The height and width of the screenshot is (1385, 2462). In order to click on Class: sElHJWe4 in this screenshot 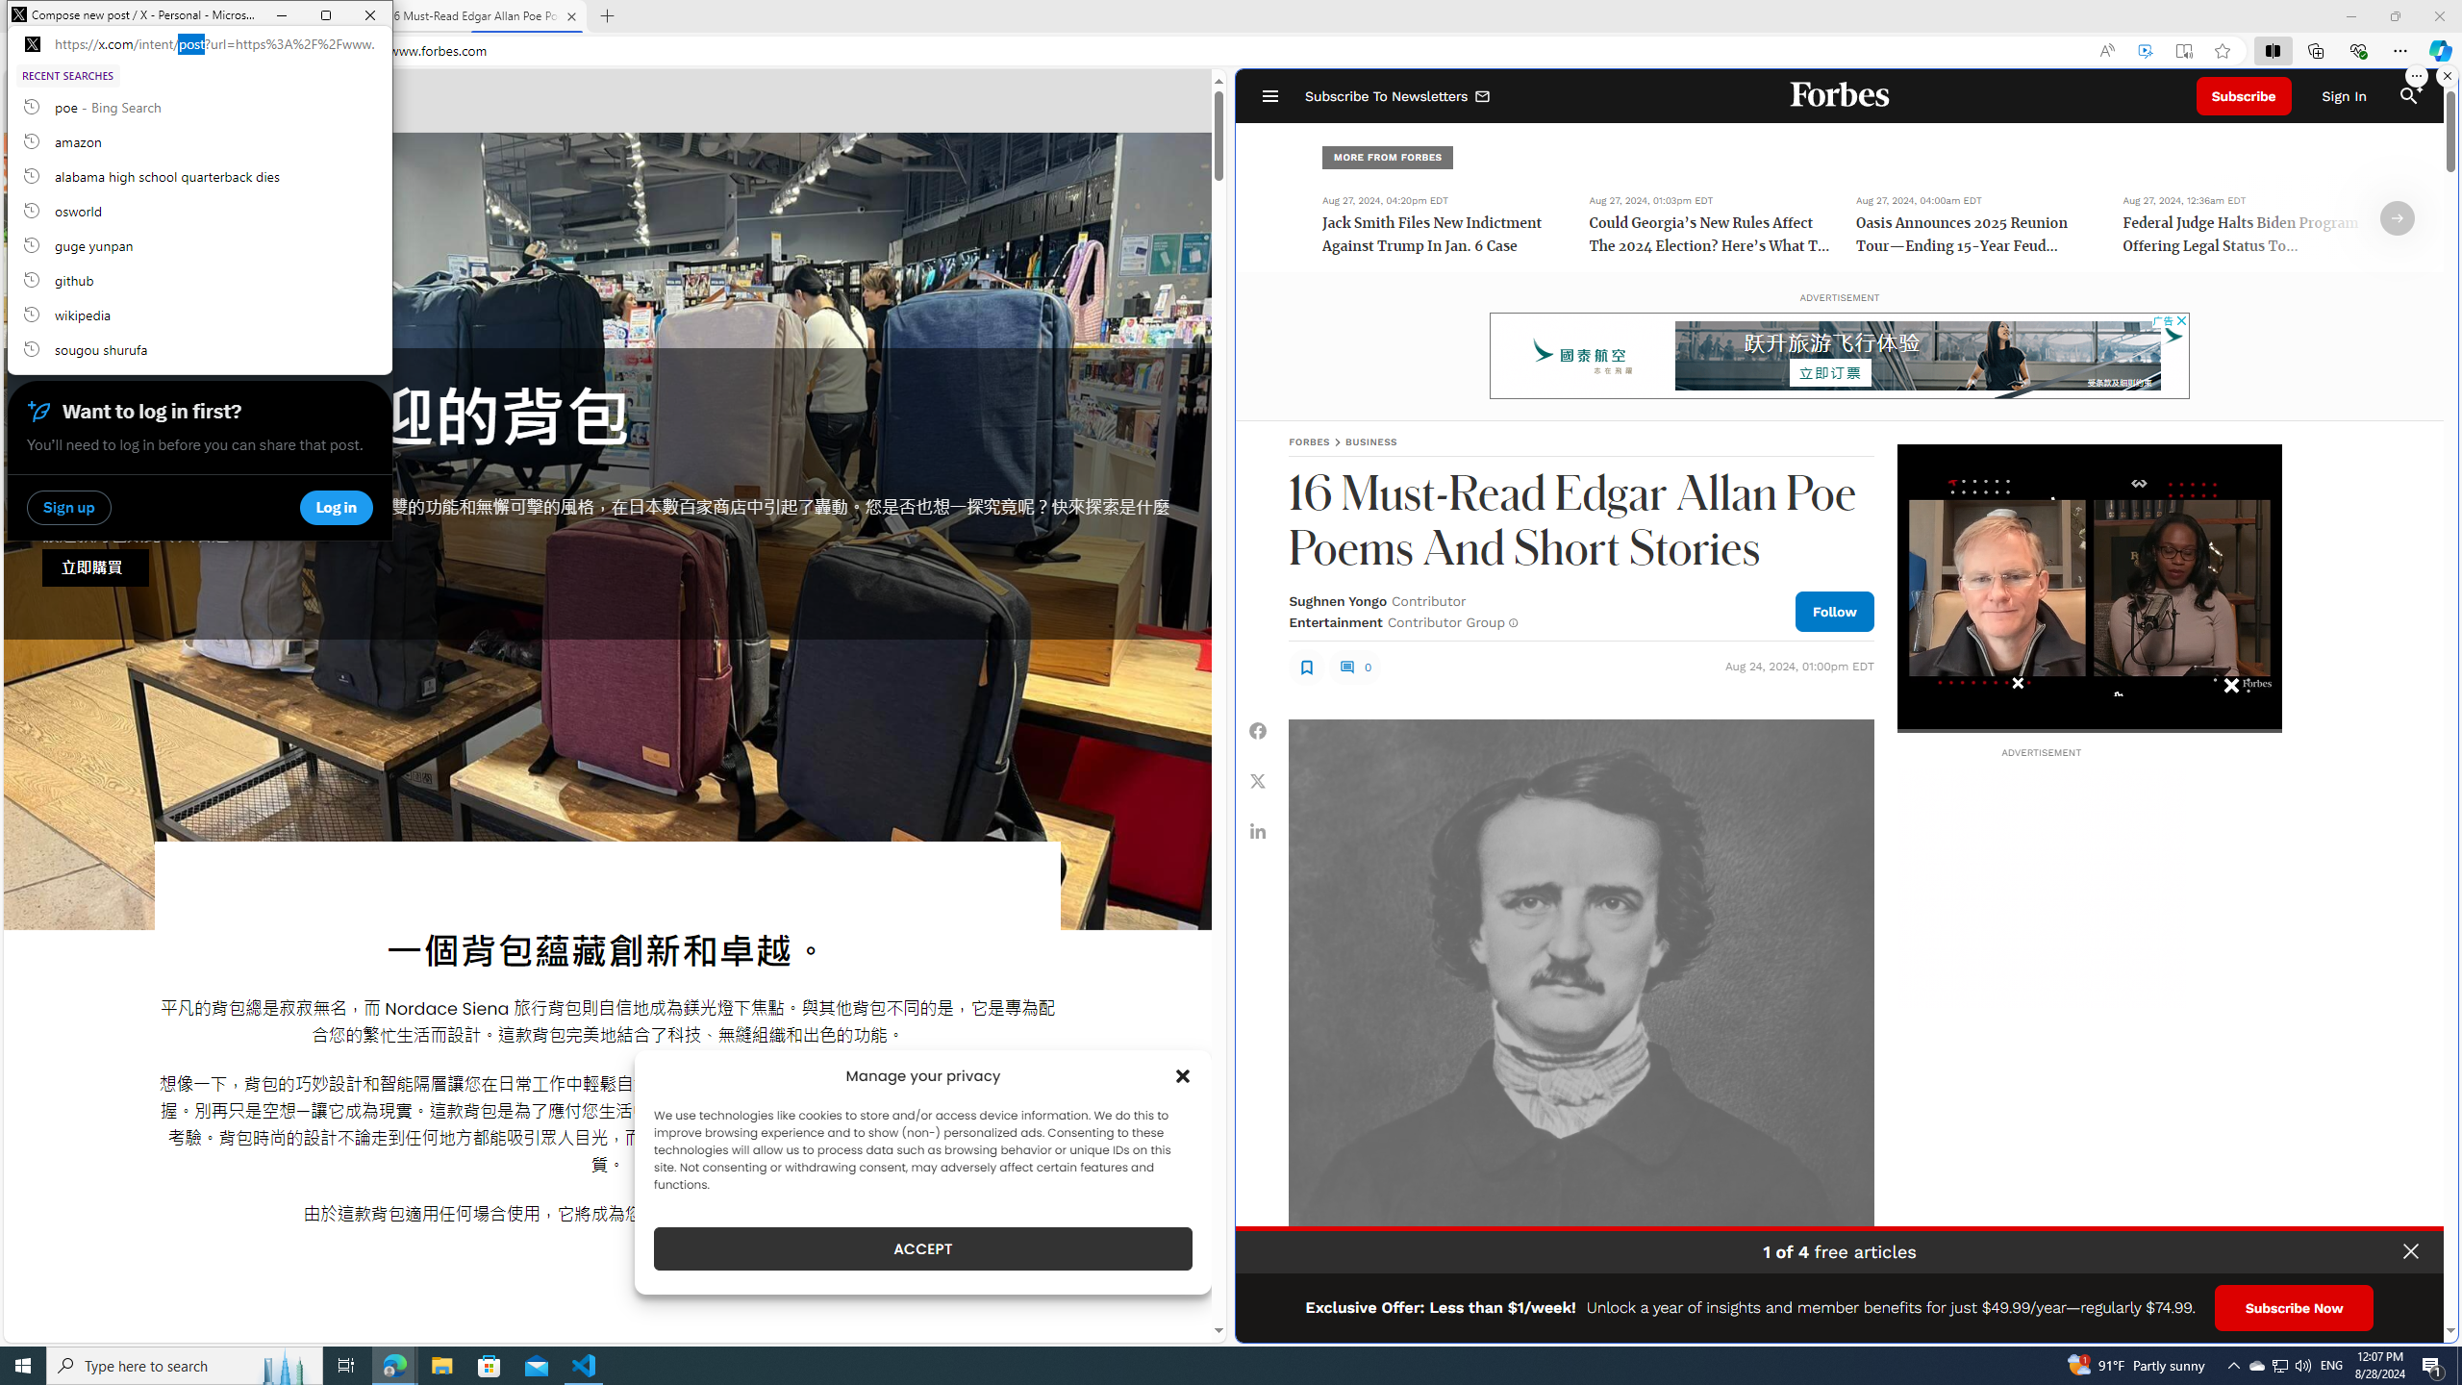, I will do `click(1306, 666)`.